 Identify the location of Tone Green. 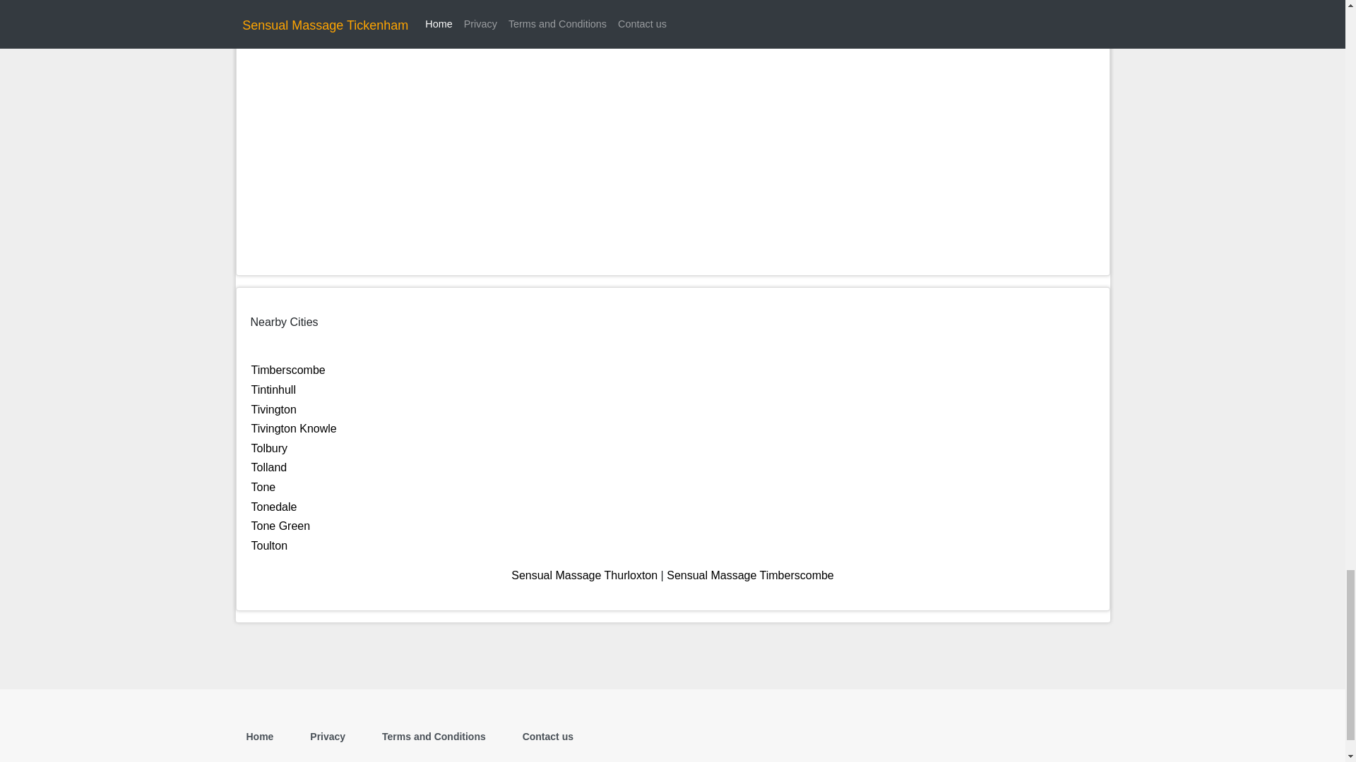
(280, 525).